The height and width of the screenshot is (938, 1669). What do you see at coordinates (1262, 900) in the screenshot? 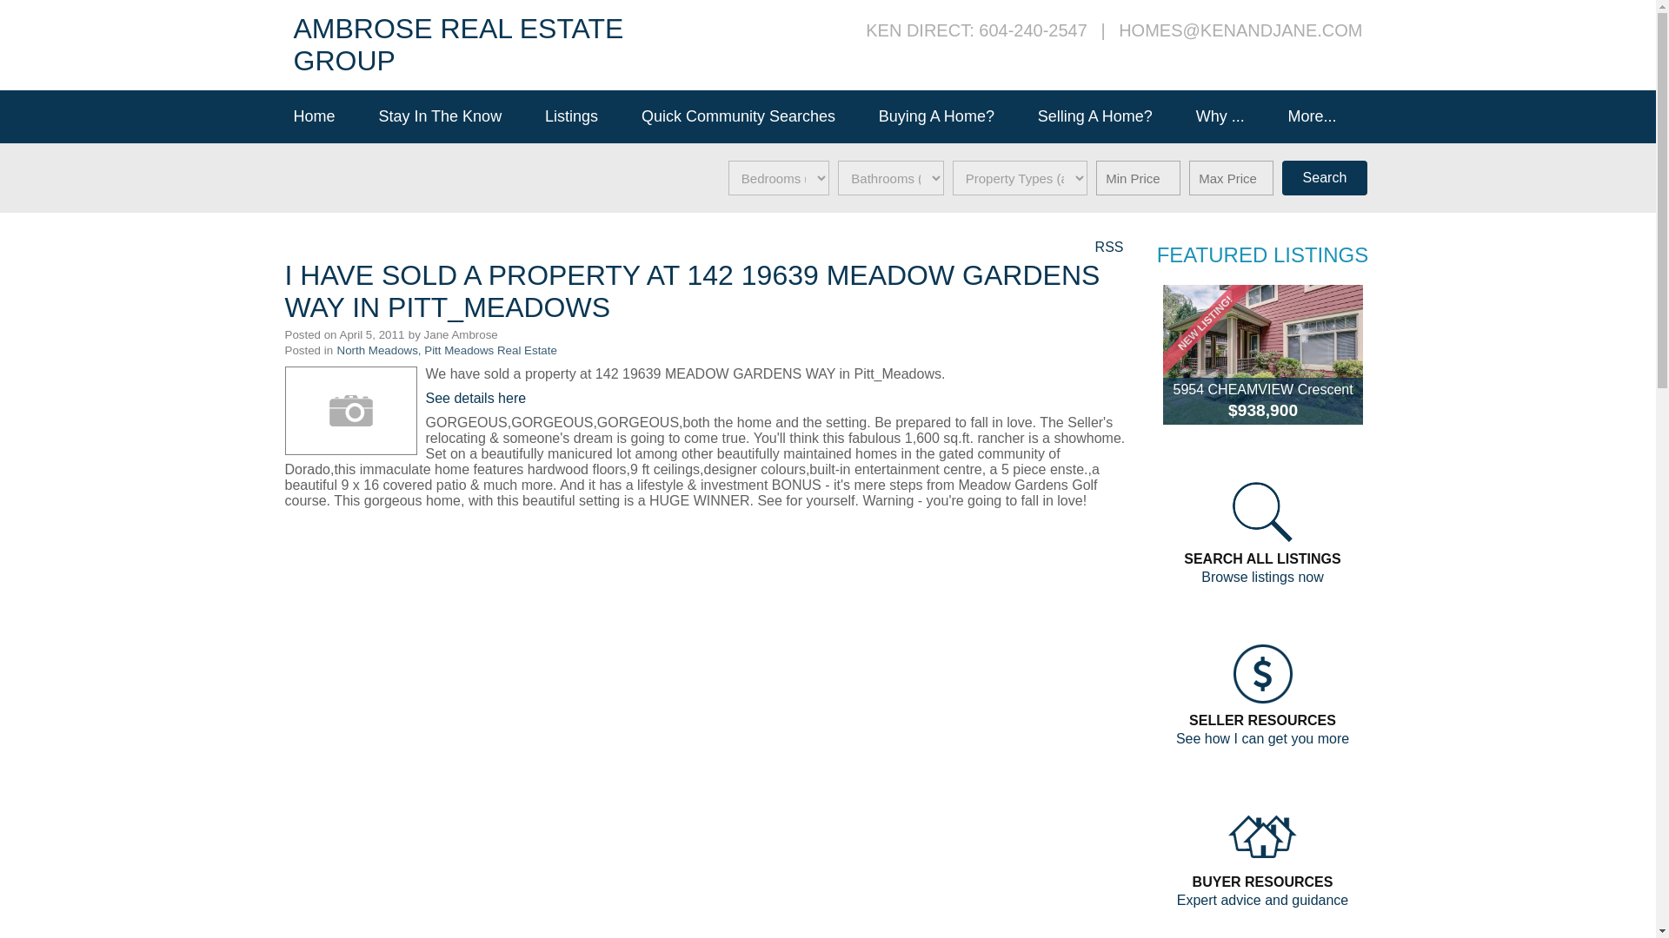
I see `Expert advice and guidance` at bounding box center [1262, 900].